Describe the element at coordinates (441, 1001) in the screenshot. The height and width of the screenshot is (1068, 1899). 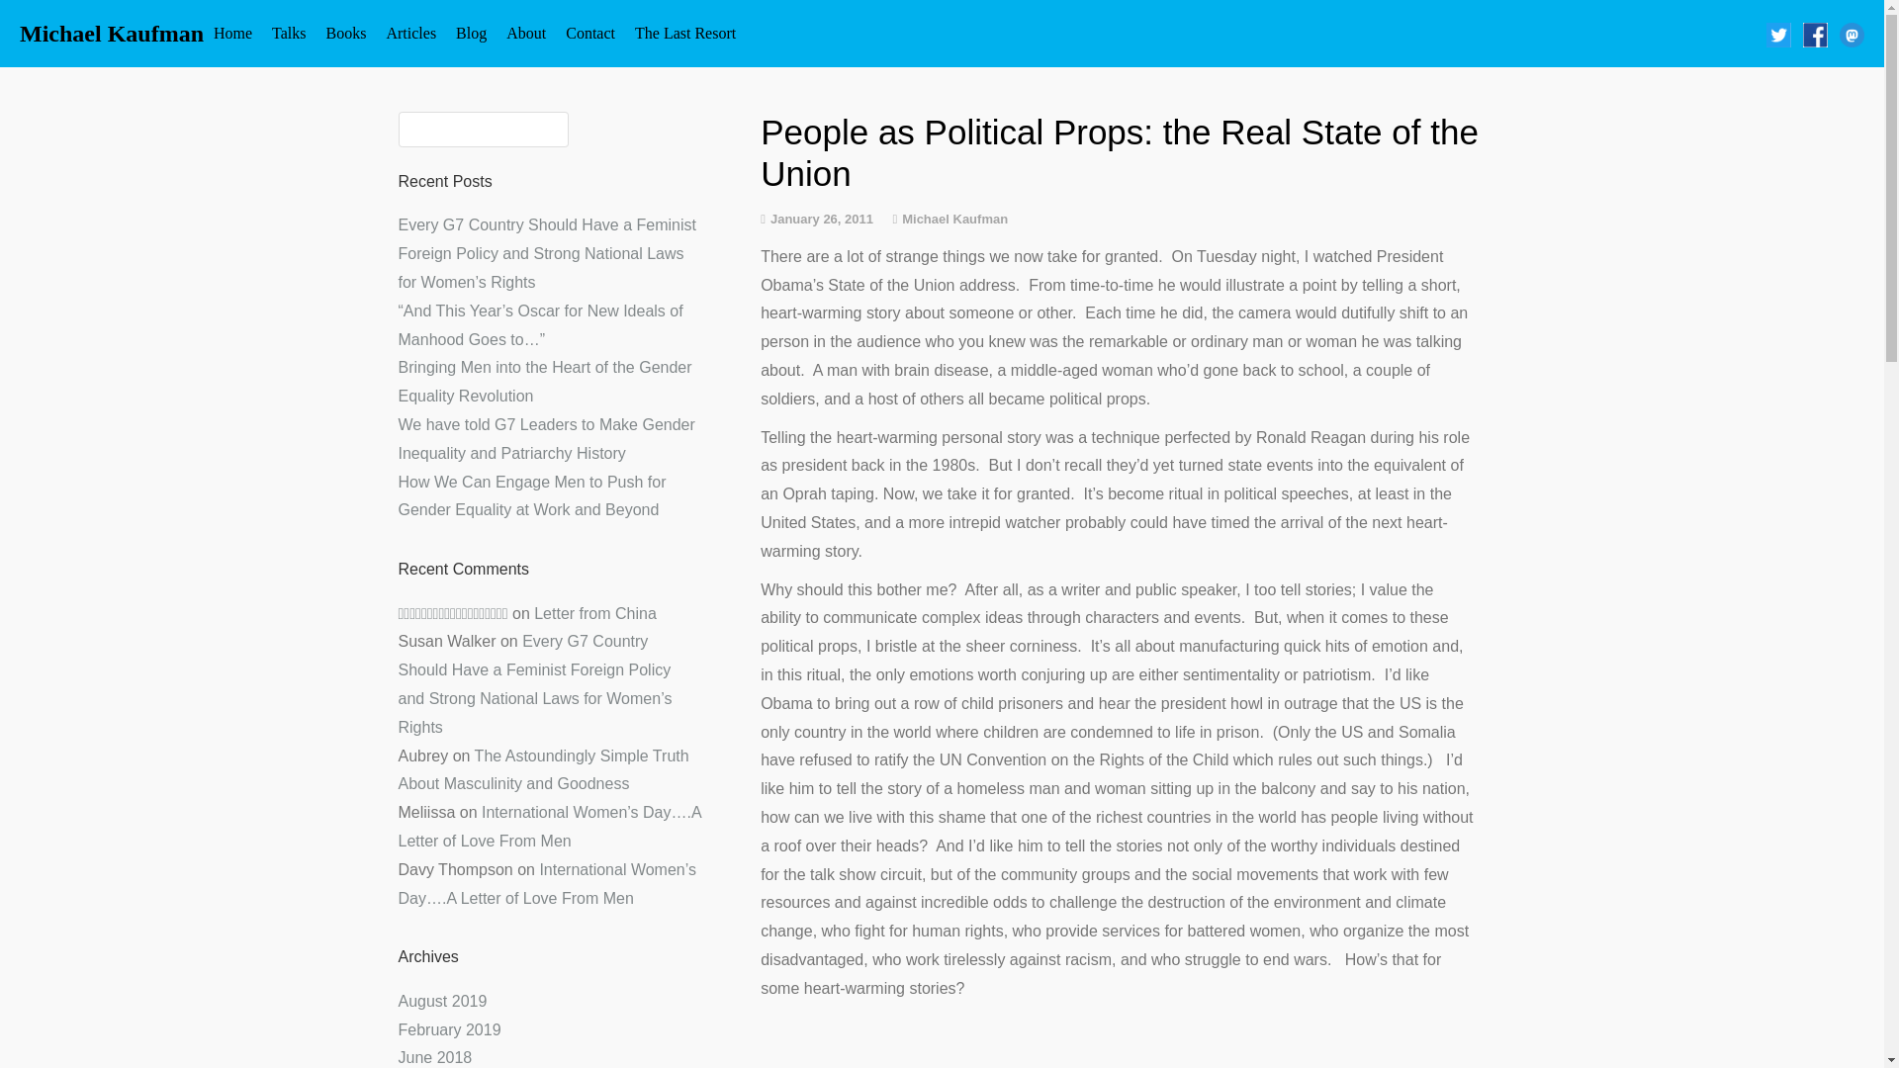
I see `August 2019` at that location.